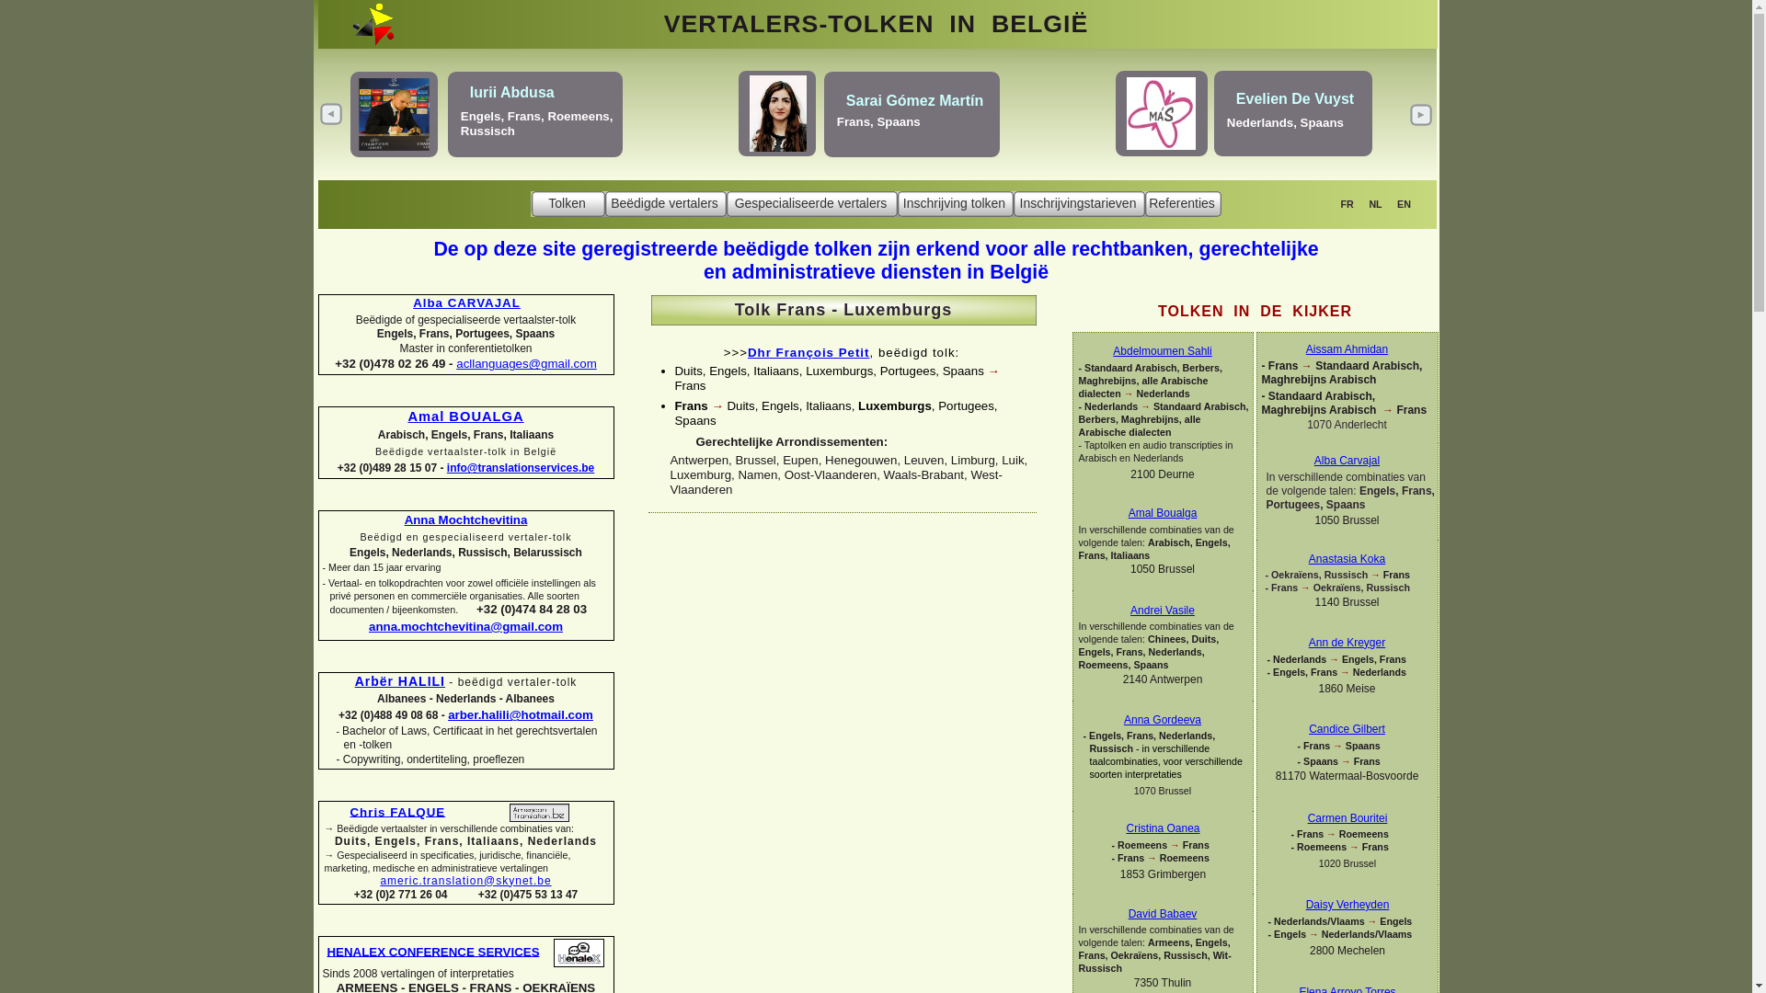  Describe the element at coordinates (812, 204) in the screenshot. I see `Gespecialiseerde vertalers` at that location.